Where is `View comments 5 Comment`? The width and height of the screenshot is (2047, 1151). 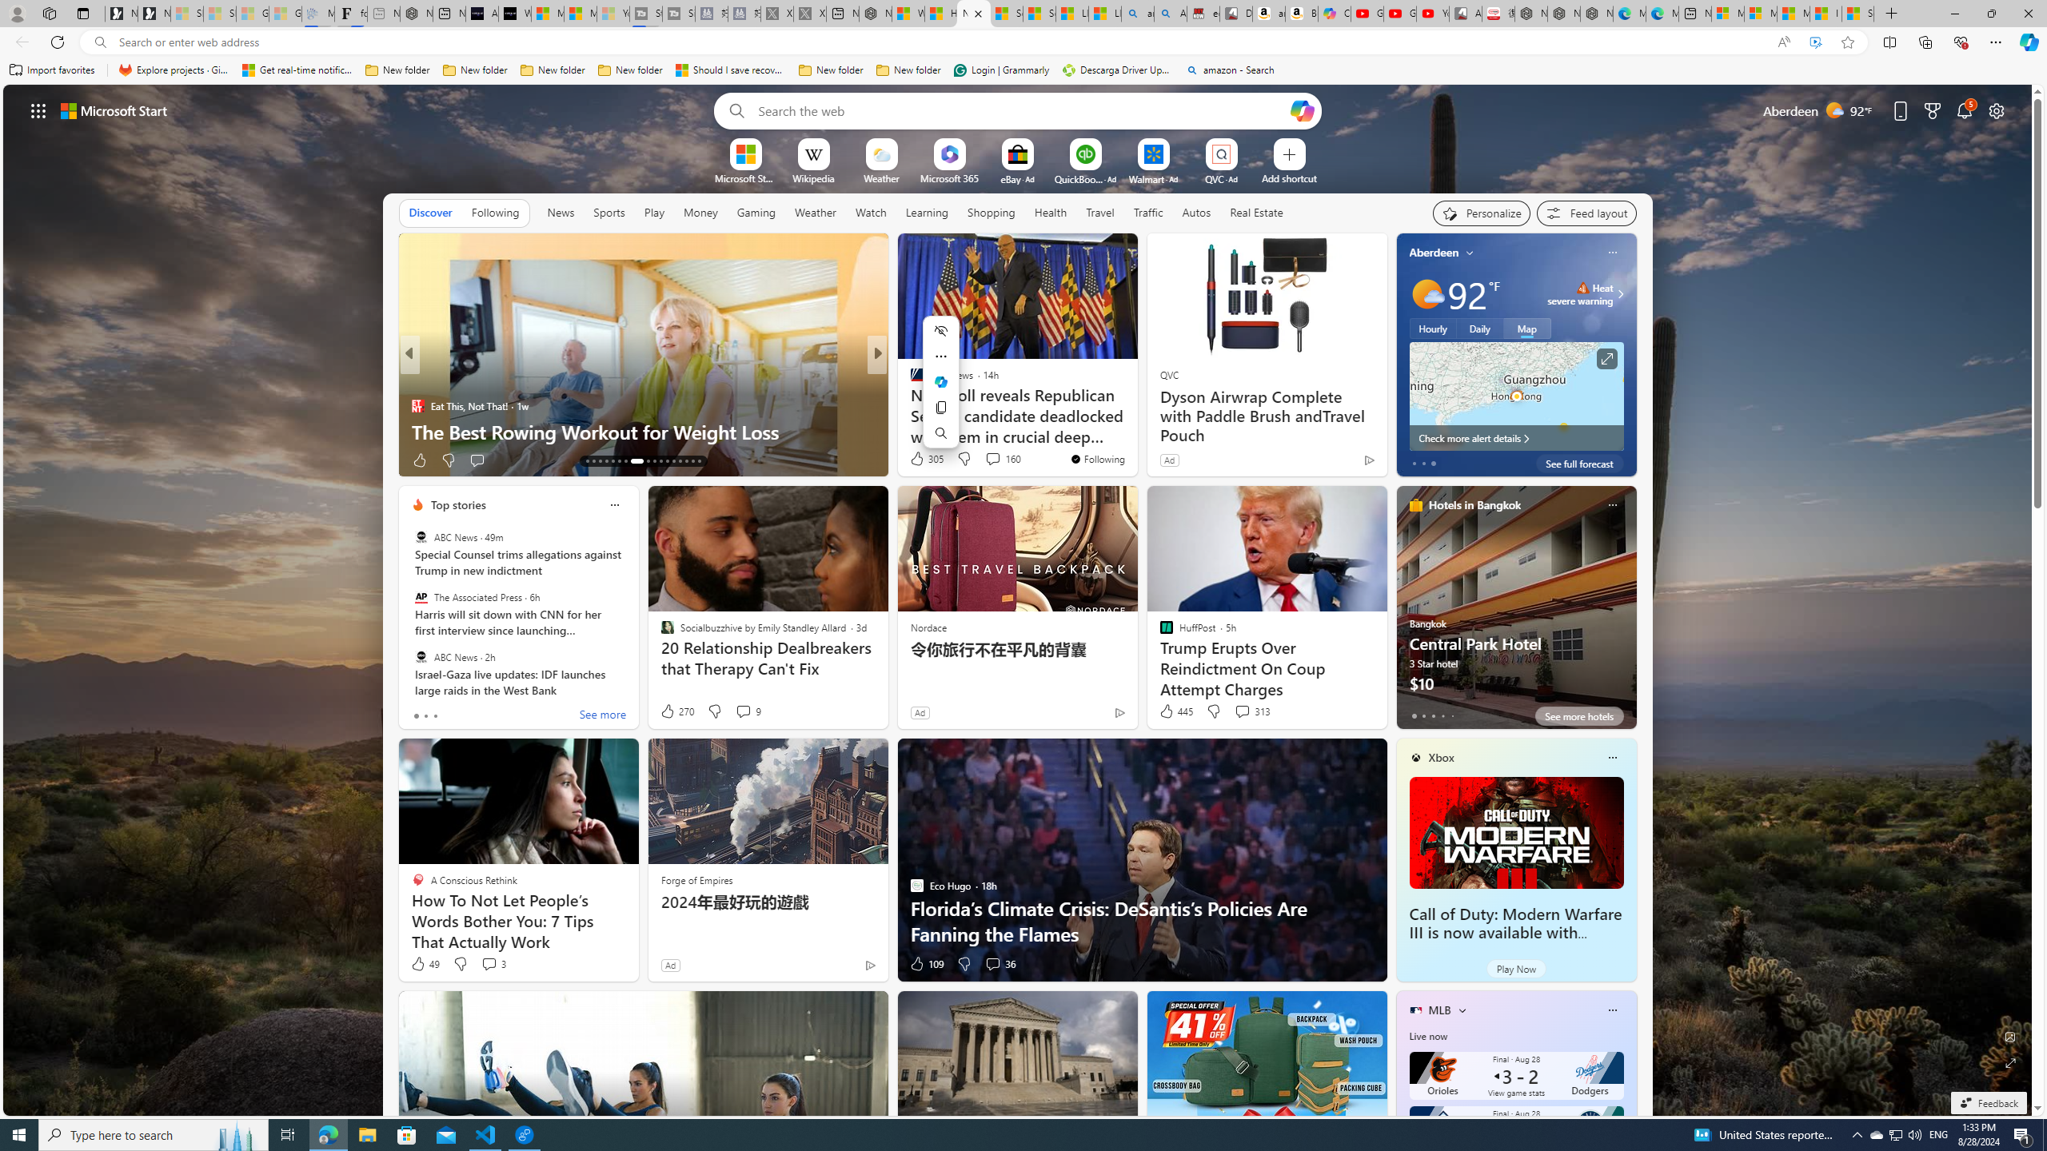 View comments 5 Comment is located at coordinates (982, 460).